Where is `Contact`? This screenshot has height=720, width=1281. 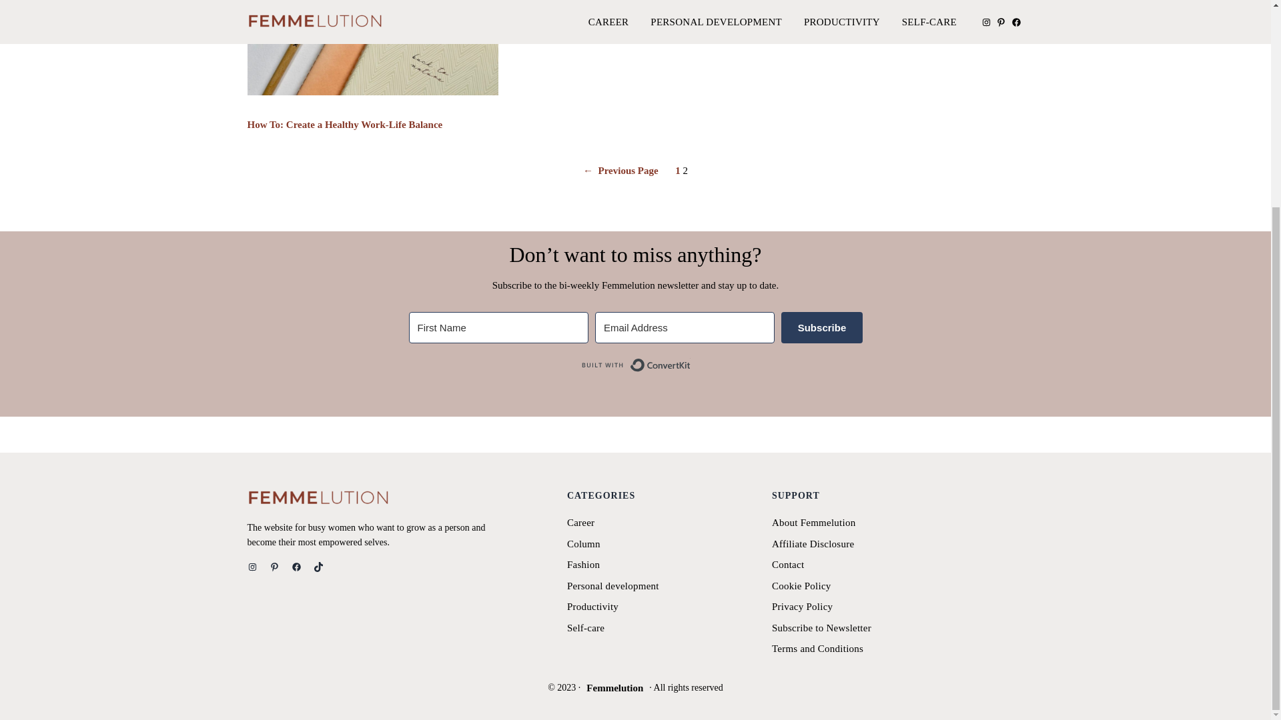
Contact is located at coordinates (788, 564).